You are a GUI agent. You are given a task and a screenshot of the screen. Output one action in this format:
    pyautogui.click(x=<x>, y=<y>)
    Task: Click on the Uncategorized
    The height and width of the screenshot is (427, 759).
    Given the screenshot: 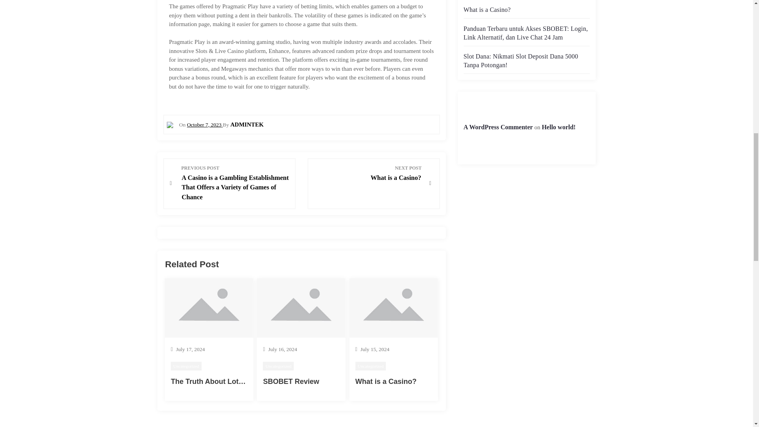 What is the action you would take?
    pyautogui.click(x=498, y=127)
    